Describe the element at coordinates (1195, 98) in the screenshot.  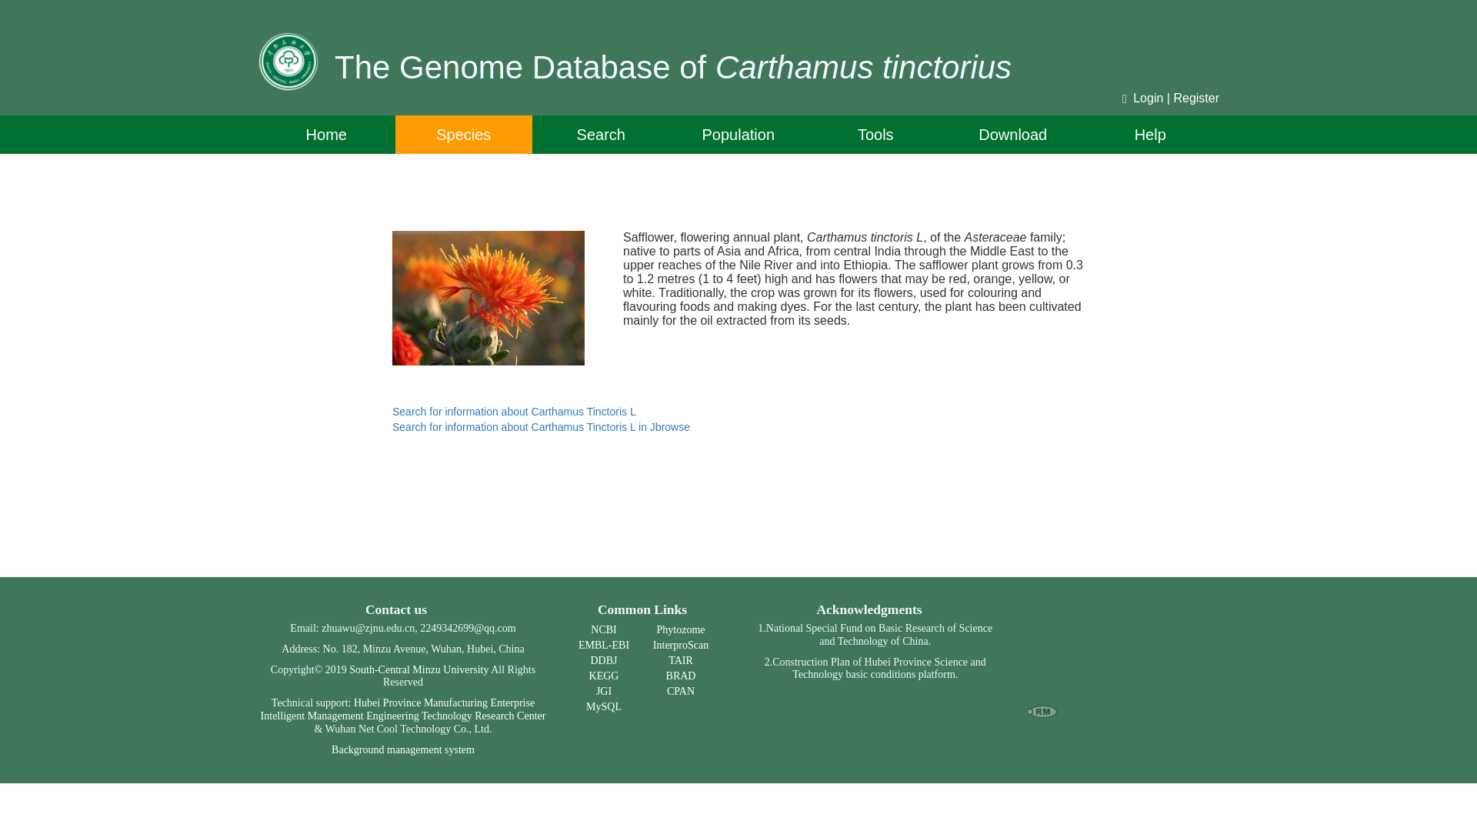
I see `Register` at that location.